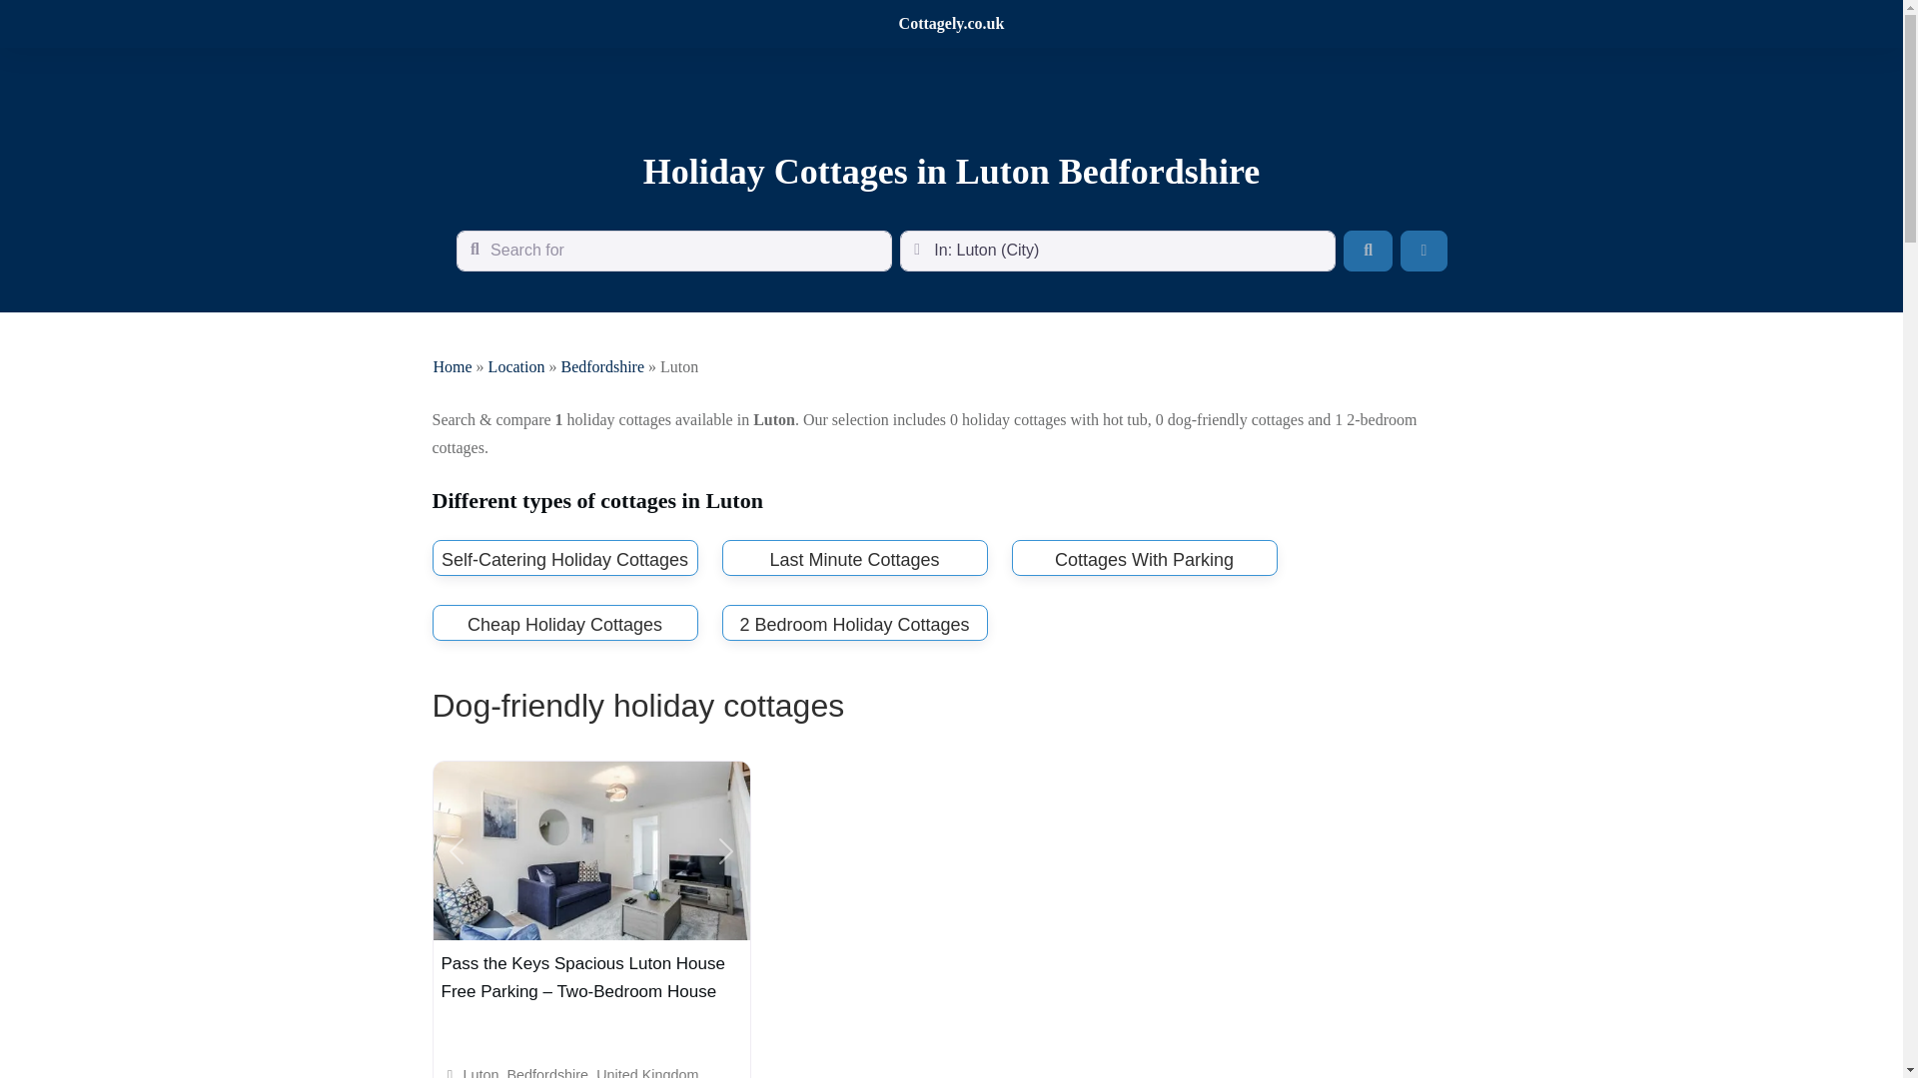 This screenshot has height=1078, width=1918. Describe the element at coordinates (452, 365) in the screenshot. I see `Home` at that location.